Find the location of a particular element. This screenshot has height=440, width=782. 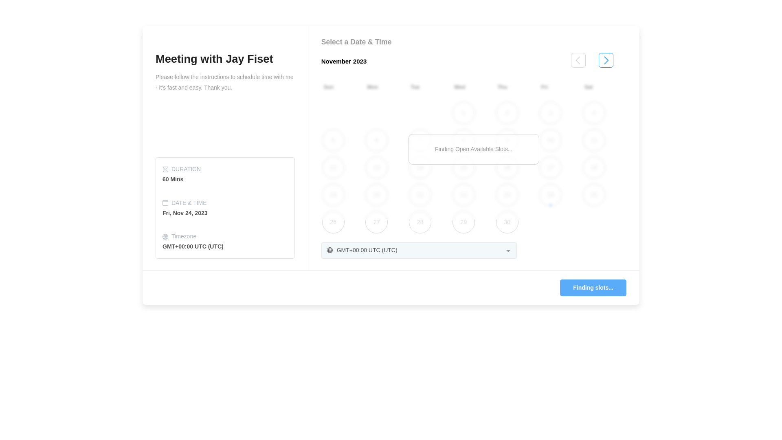

Next month is located at coordinates (606, 62).